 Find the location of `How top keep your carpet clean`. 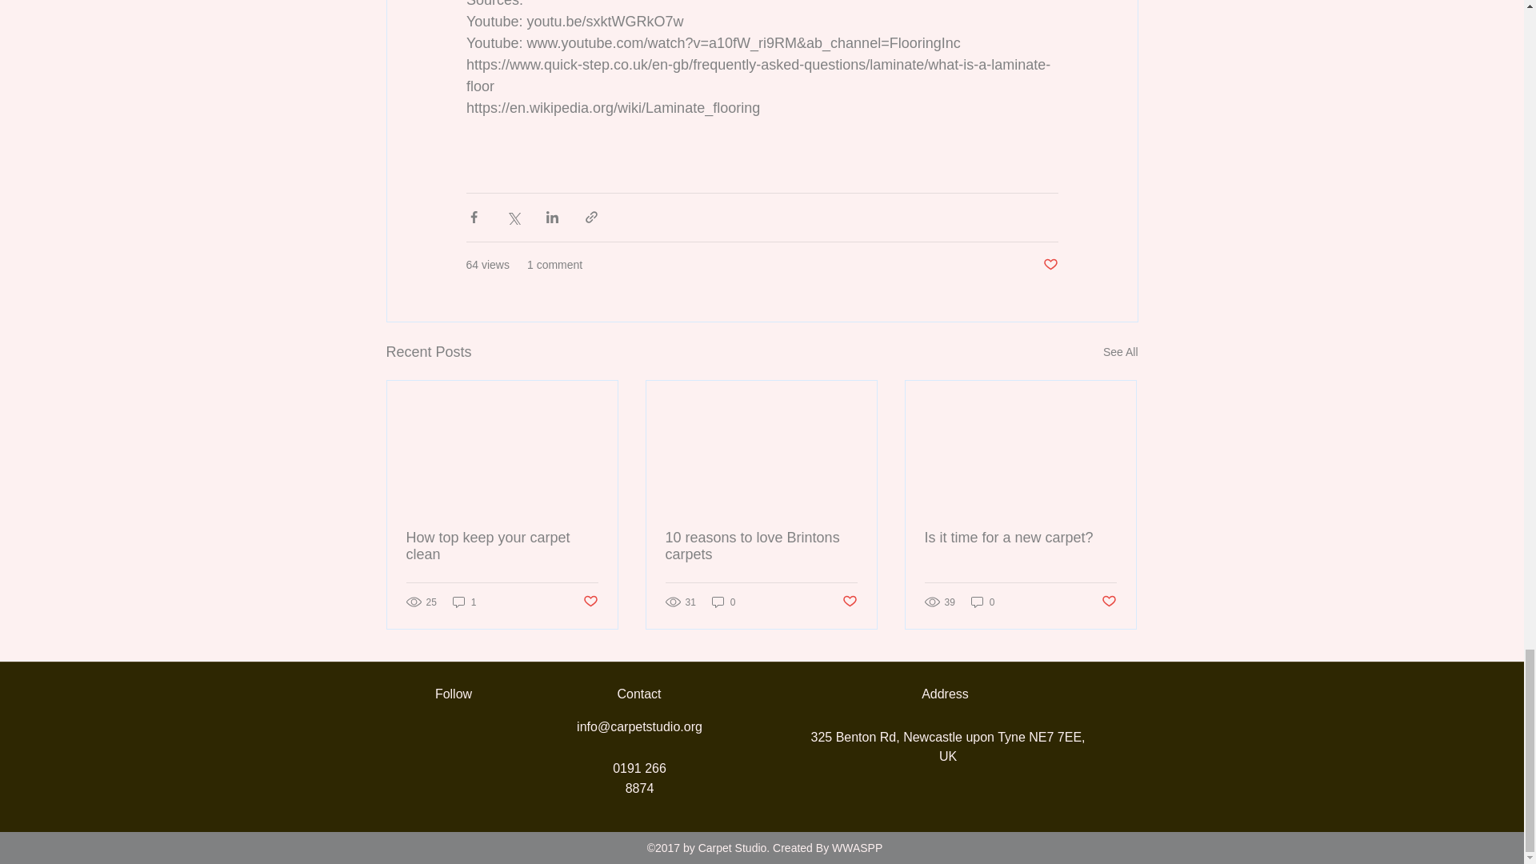

How top keep your carpet clean is located at coordinates (502, 546).